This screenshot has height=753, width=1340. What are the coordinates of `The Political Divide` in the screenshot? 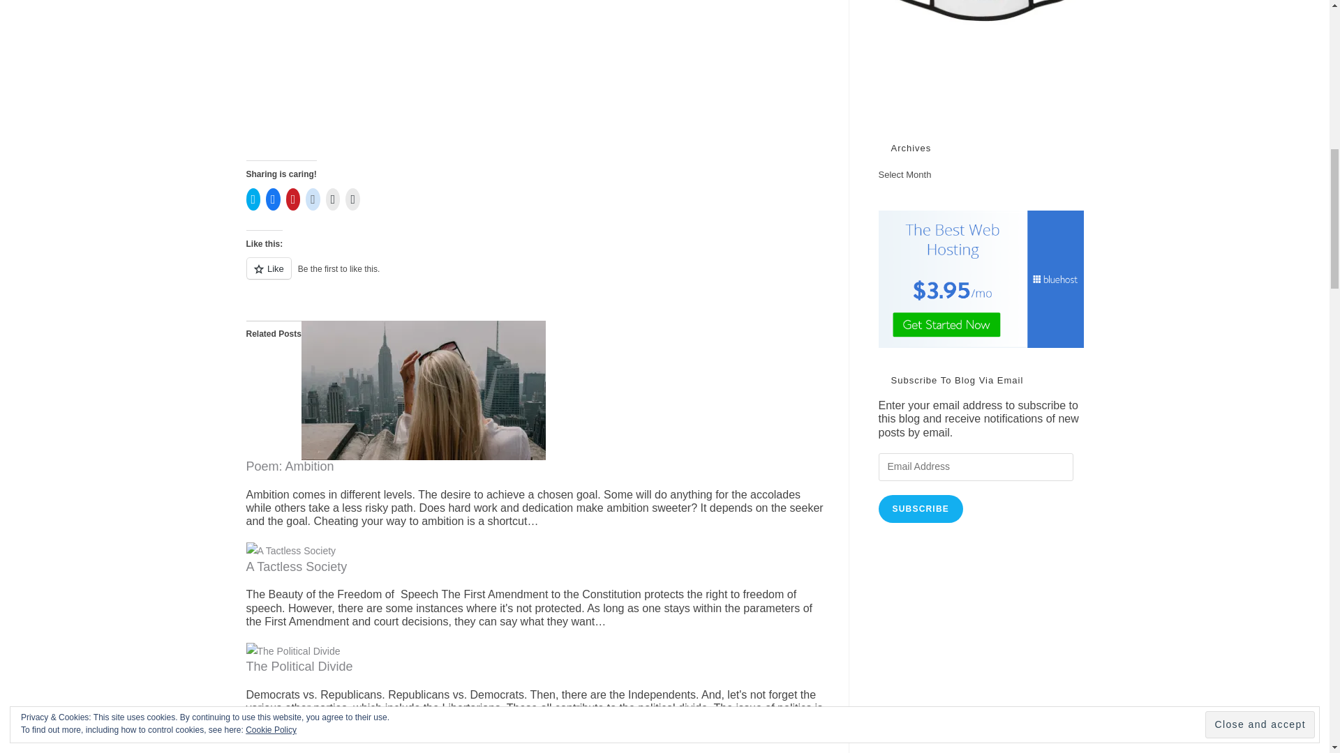 It's located at (292, 650).